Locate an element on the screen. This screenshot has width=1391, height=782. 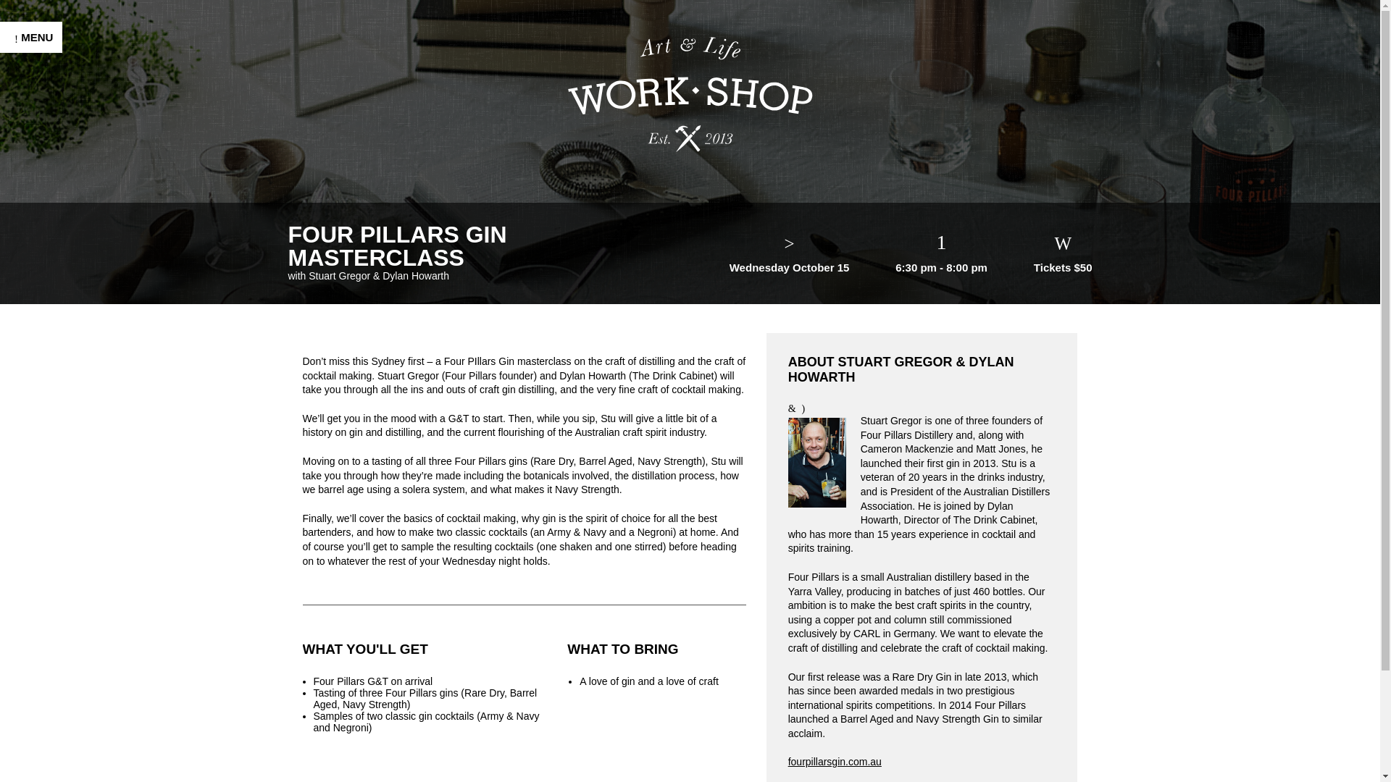
HENS ACTIVITIES is located at coordinates (70, 287).